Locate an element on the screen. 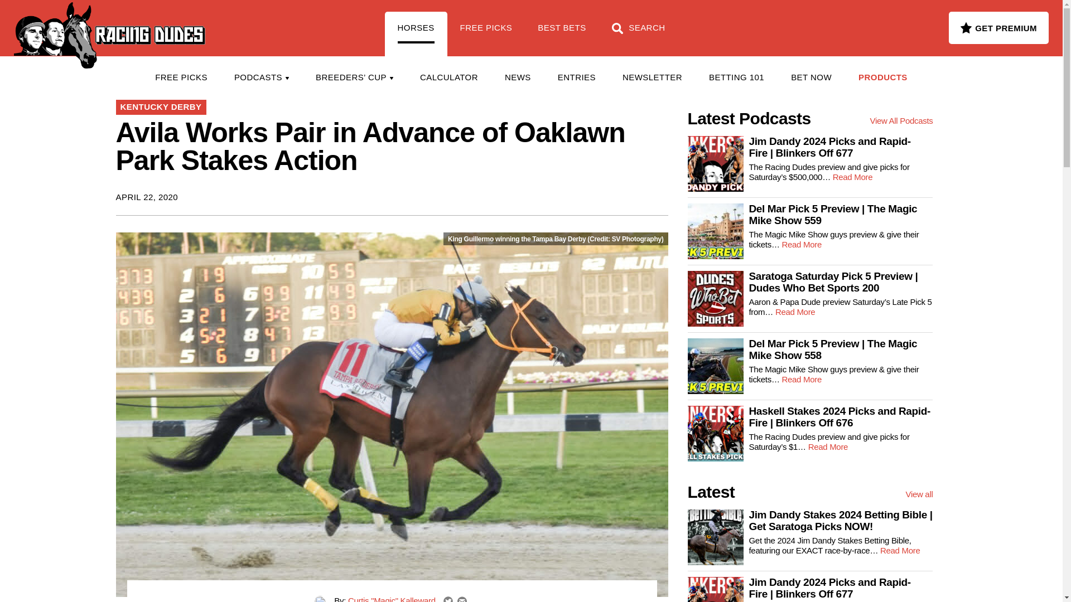 The height and width of the screenshot is (602, 1071). FREE PICKS is located at coordinates (486, 33).